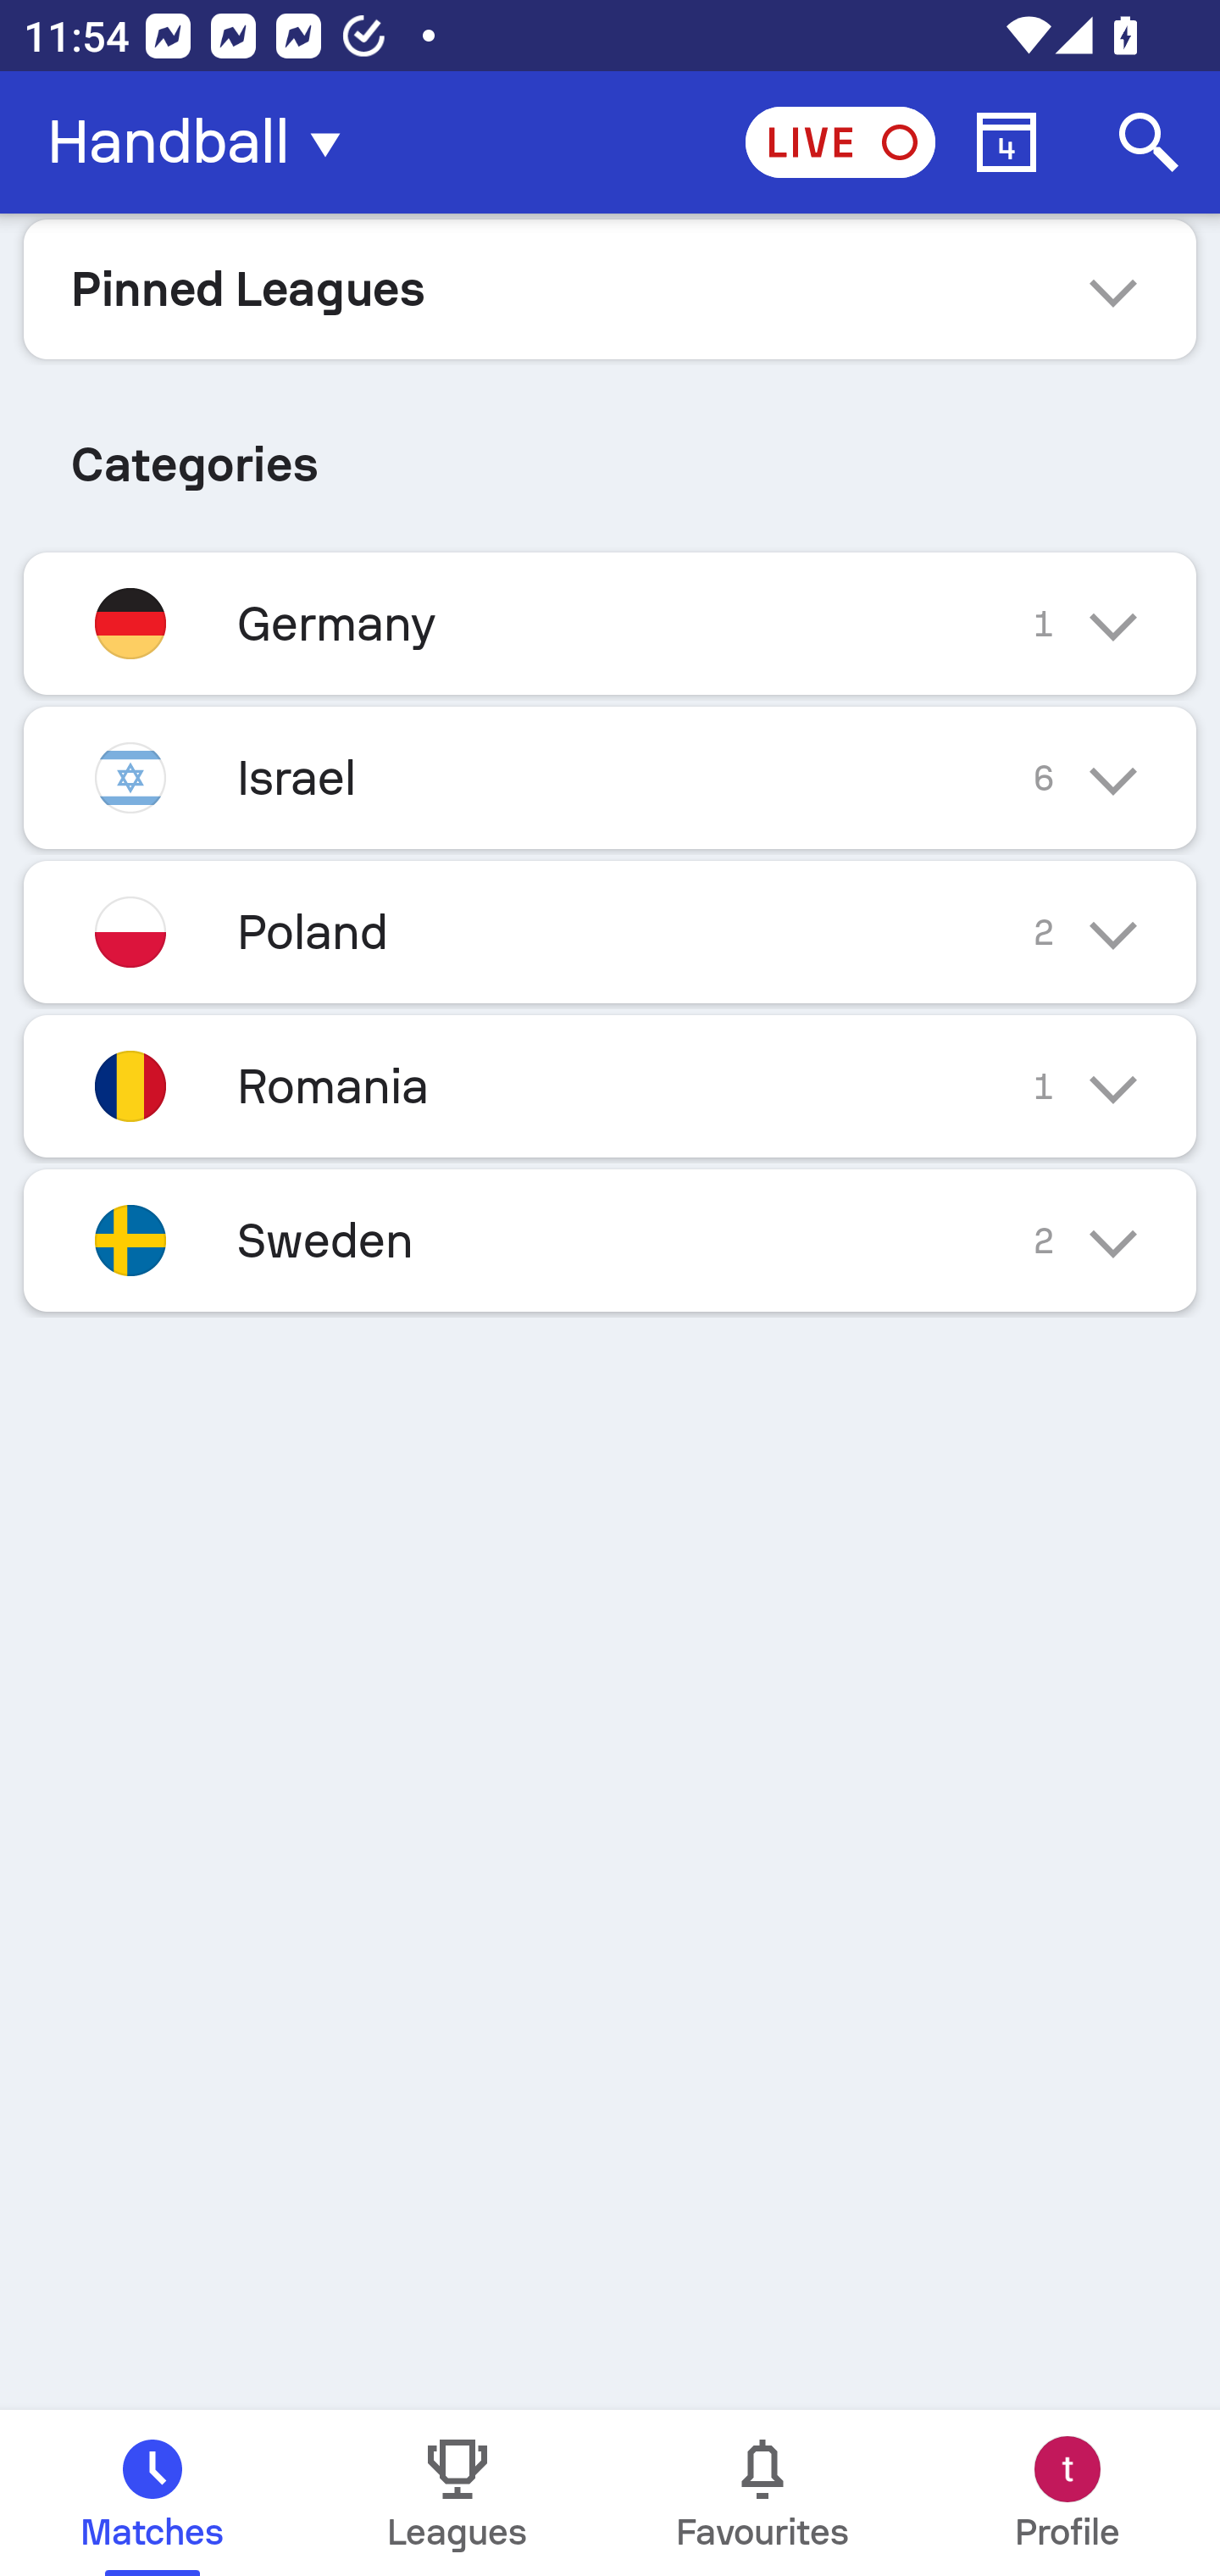 Image resolution: width=1220 pixels, height=2576 pixels. Describe the element at coordinates (457, 2493) in the screenshot. I see `Leagues` at that location.